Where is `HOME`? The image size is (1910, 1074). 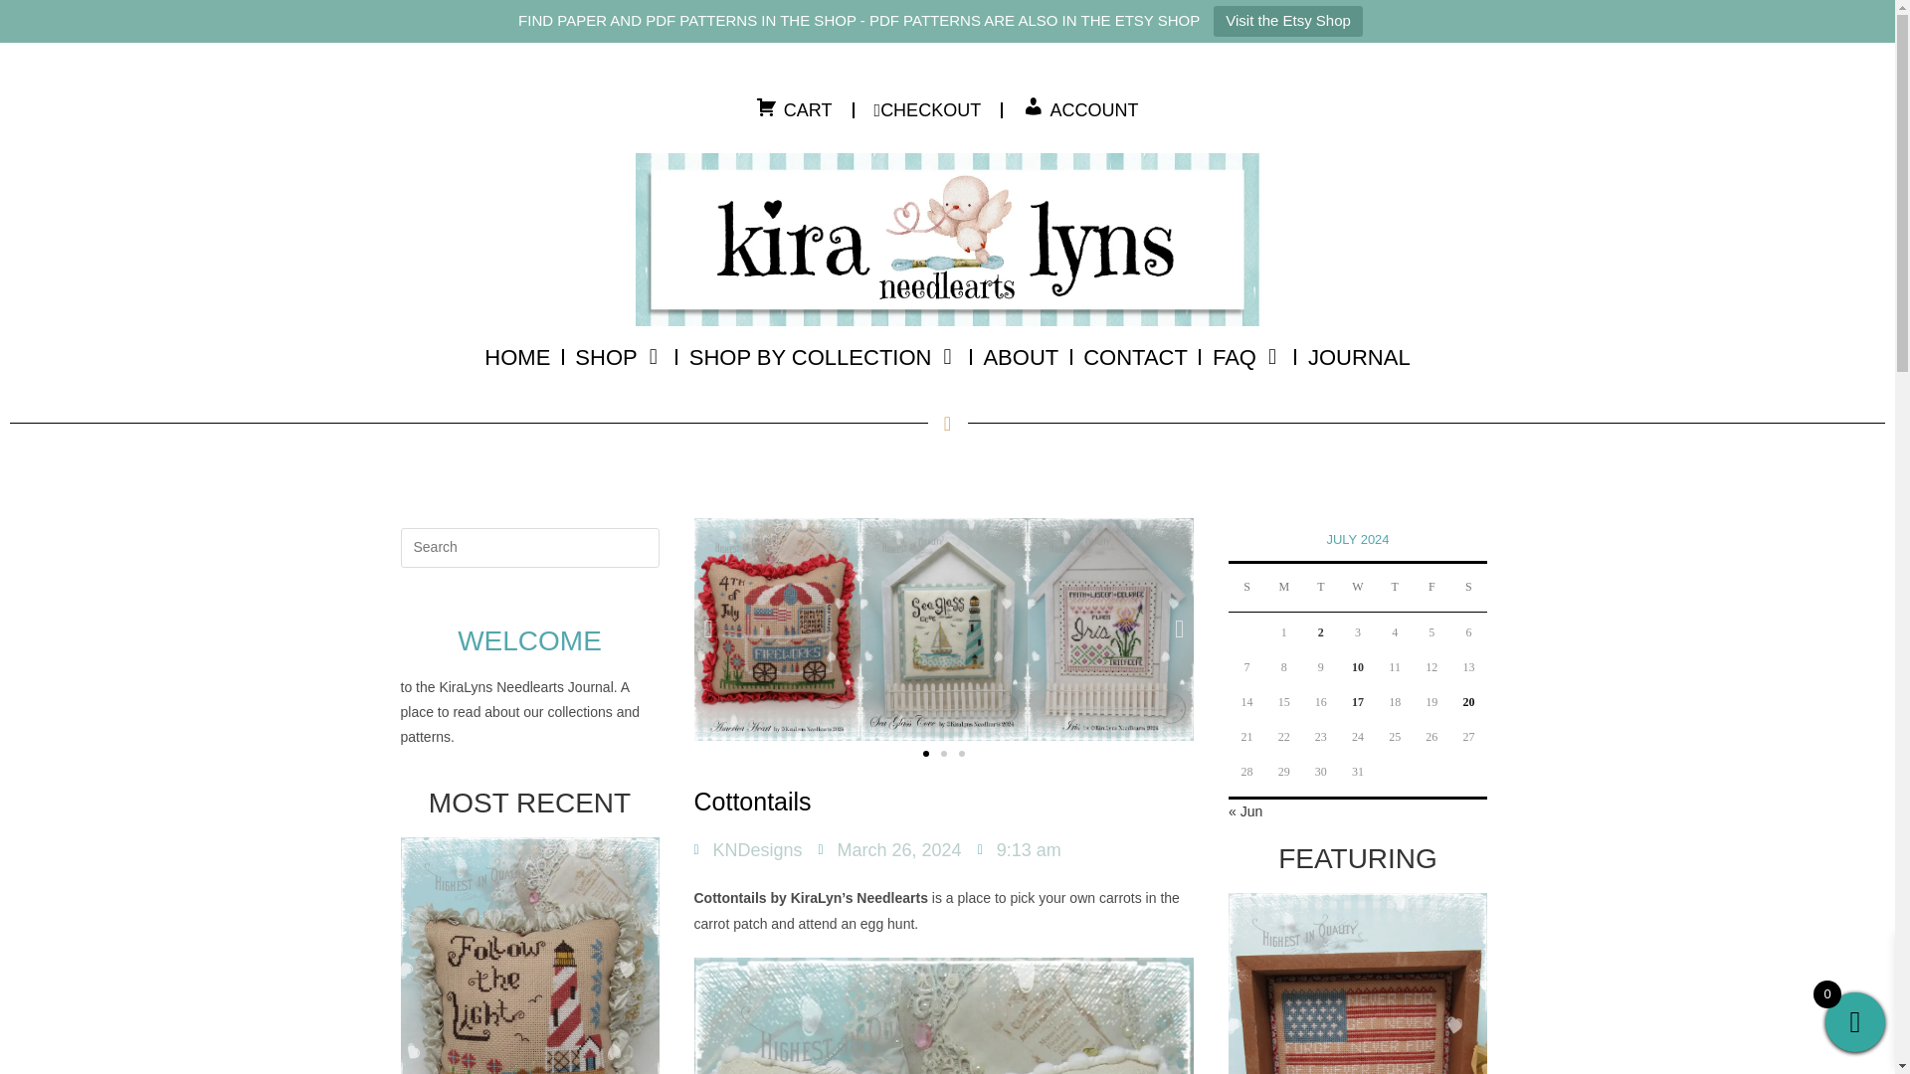
HOME is located at coordinates (517, 356).